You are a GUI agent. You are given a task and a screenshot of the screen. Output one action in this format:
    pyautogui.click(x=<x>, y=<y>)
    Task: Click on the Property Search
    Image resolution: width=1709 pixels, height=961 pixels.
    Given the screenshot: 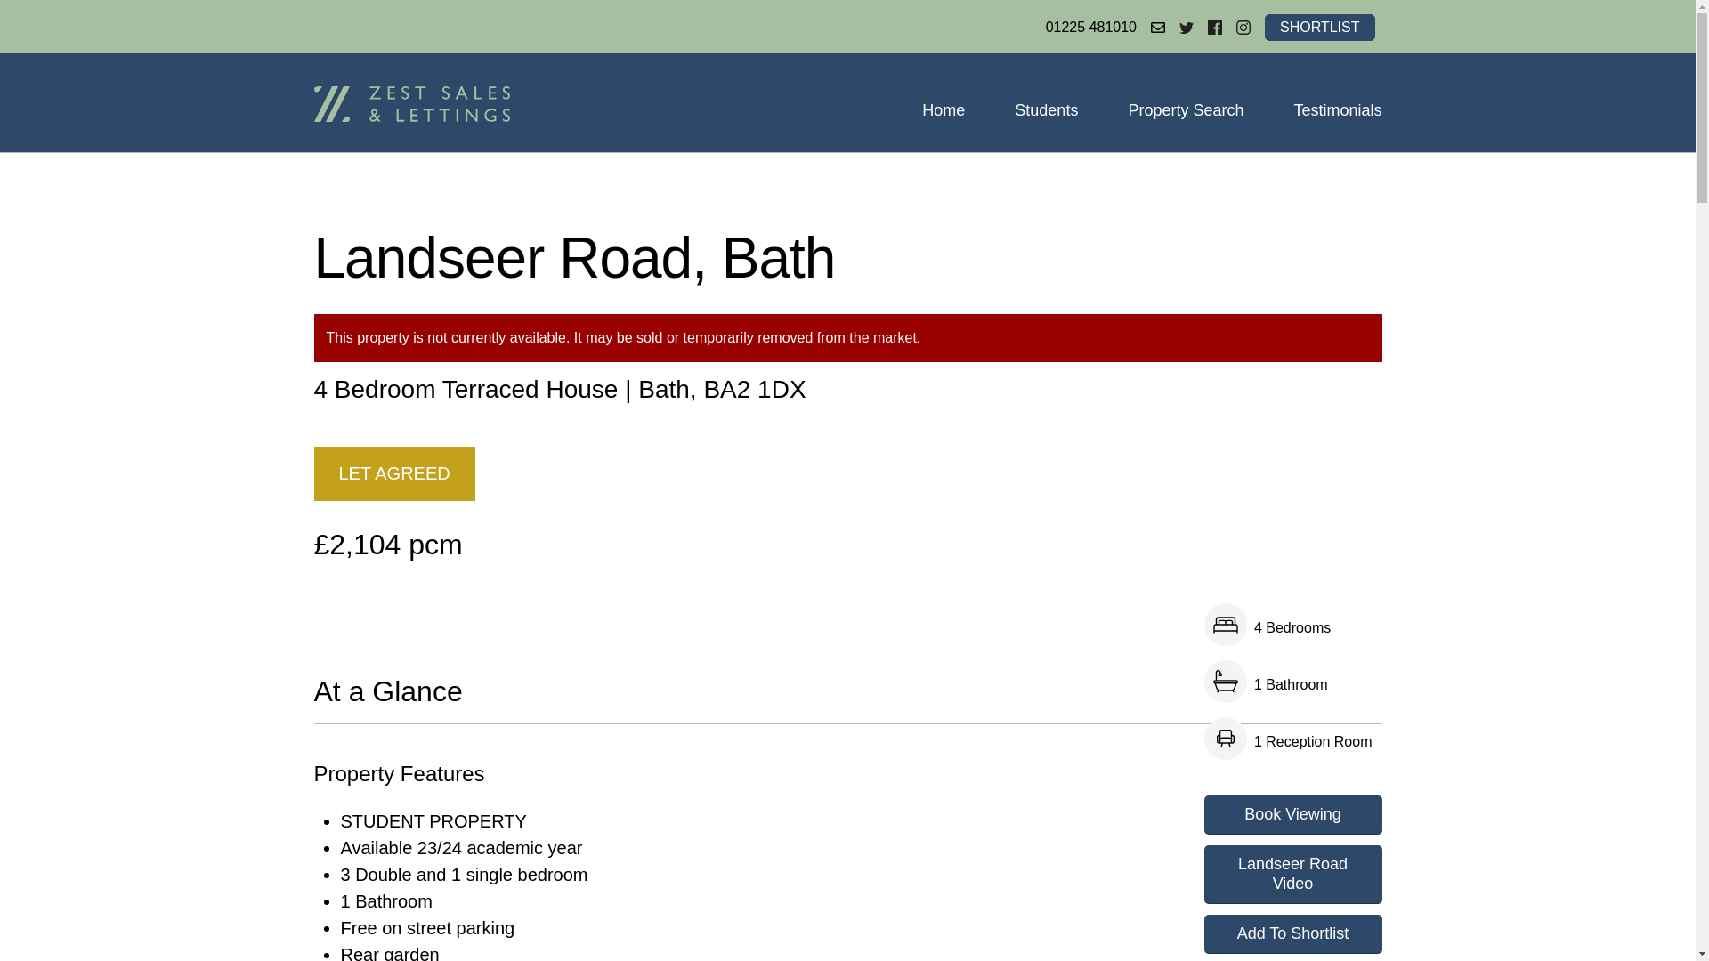 What is the action you would take?
    pyautogui.click(x=1186, y=109)
    